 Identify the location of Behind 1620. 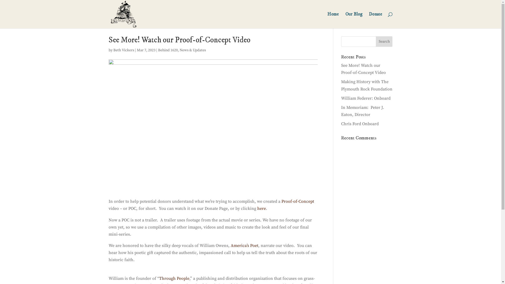
(168, 50).